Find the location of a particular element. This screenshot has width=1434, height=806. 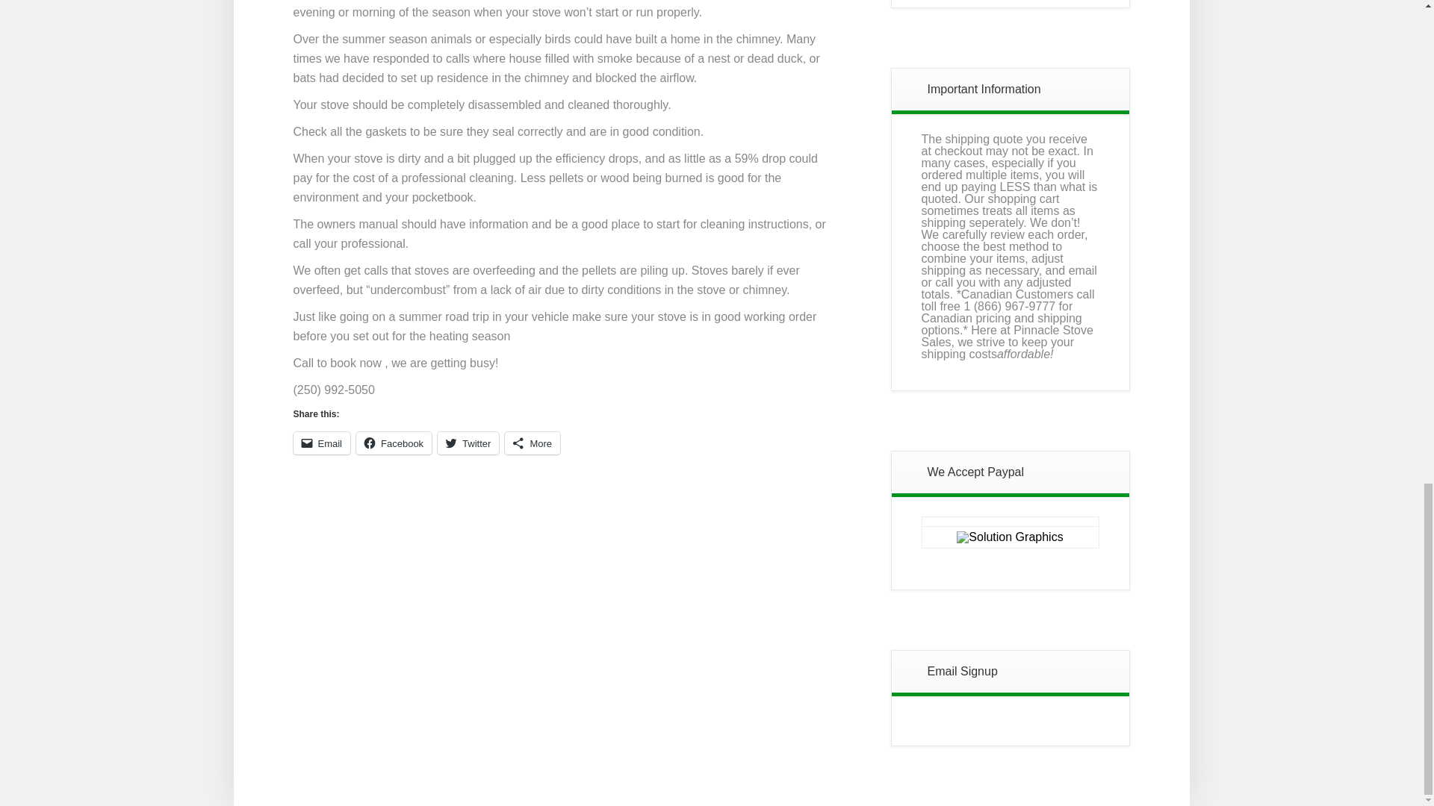

Click to email a link to a friend is located at coordinates (321, 443).